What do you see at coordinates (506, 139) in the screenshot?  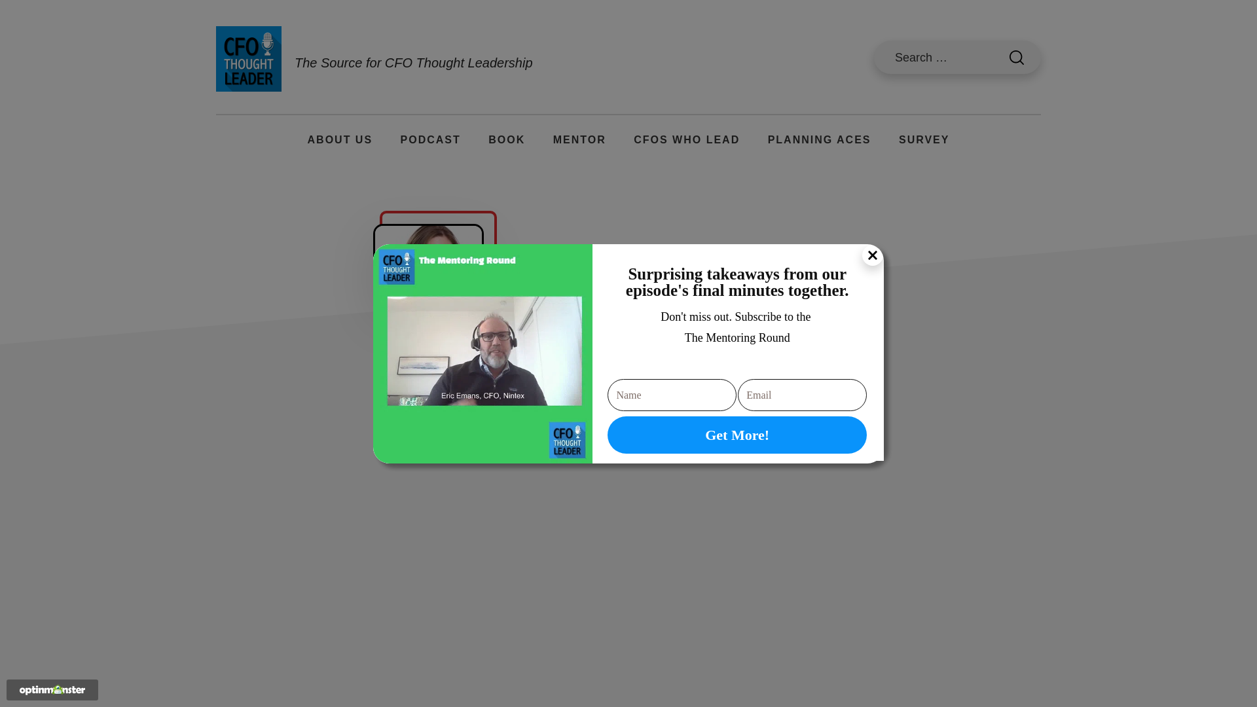 I see `The CFO 500` at bounding box center [506, 139].